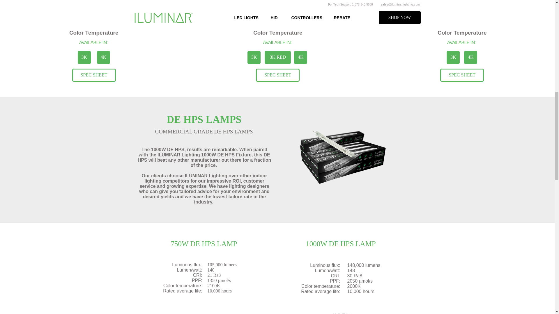 Image resolution: width=559 pixels, height=314 pixels. I want to click on SPEC SHEET, so click(462, 75).